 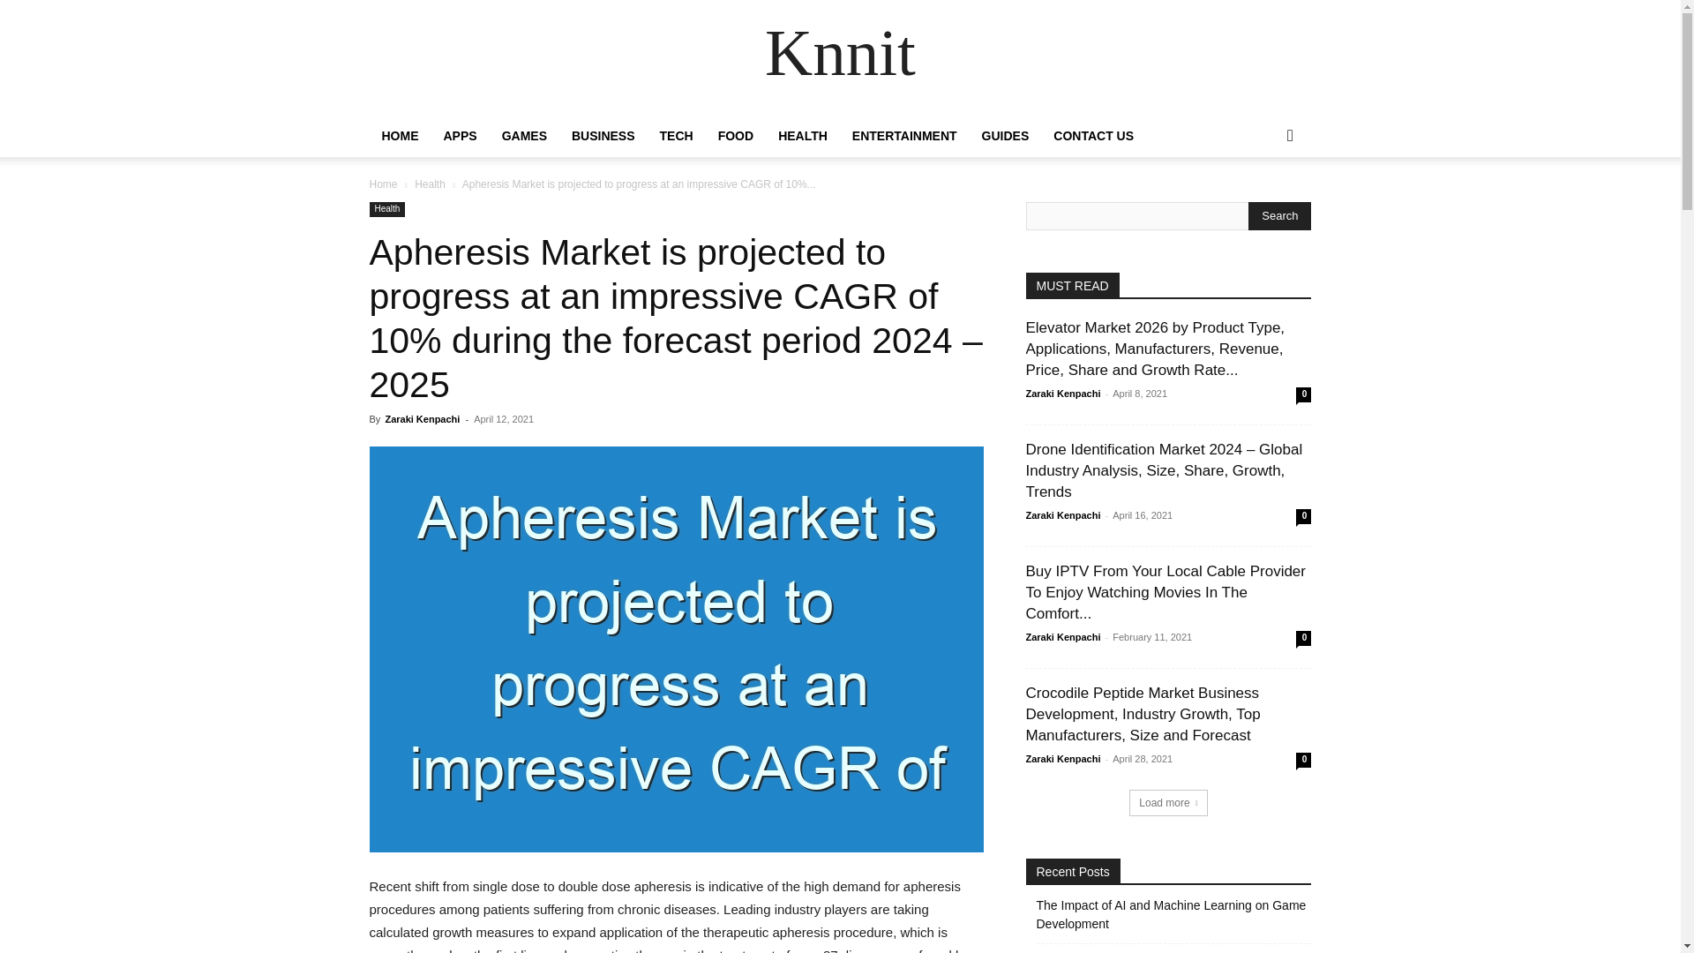 I want to click on BUSINESS, so click(x=603, y=136).